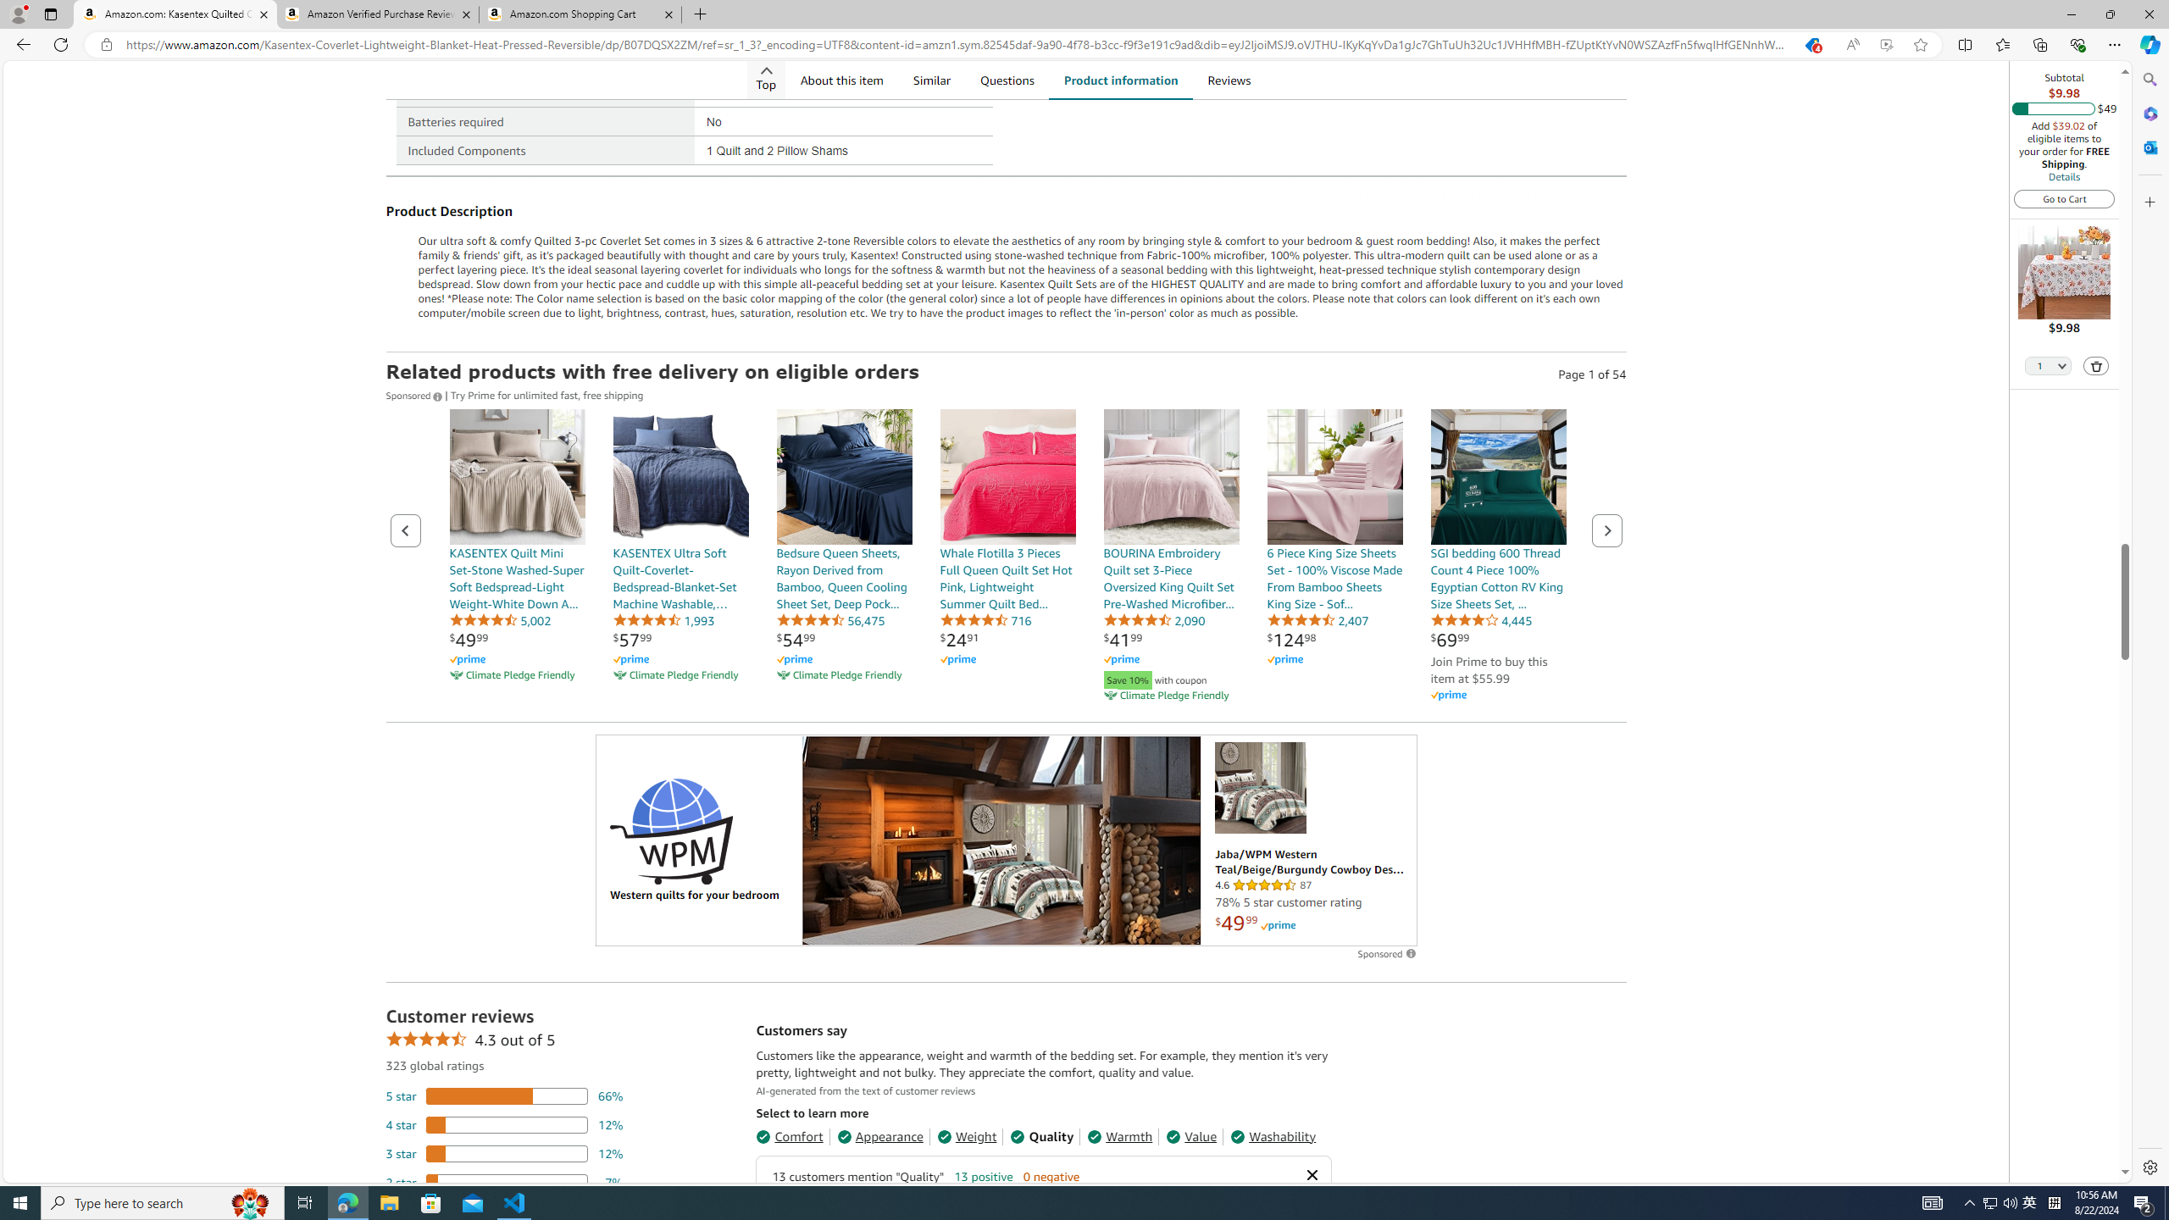  I want to click on 66 percent of reviews have 5 stars, so click(505, 1096).